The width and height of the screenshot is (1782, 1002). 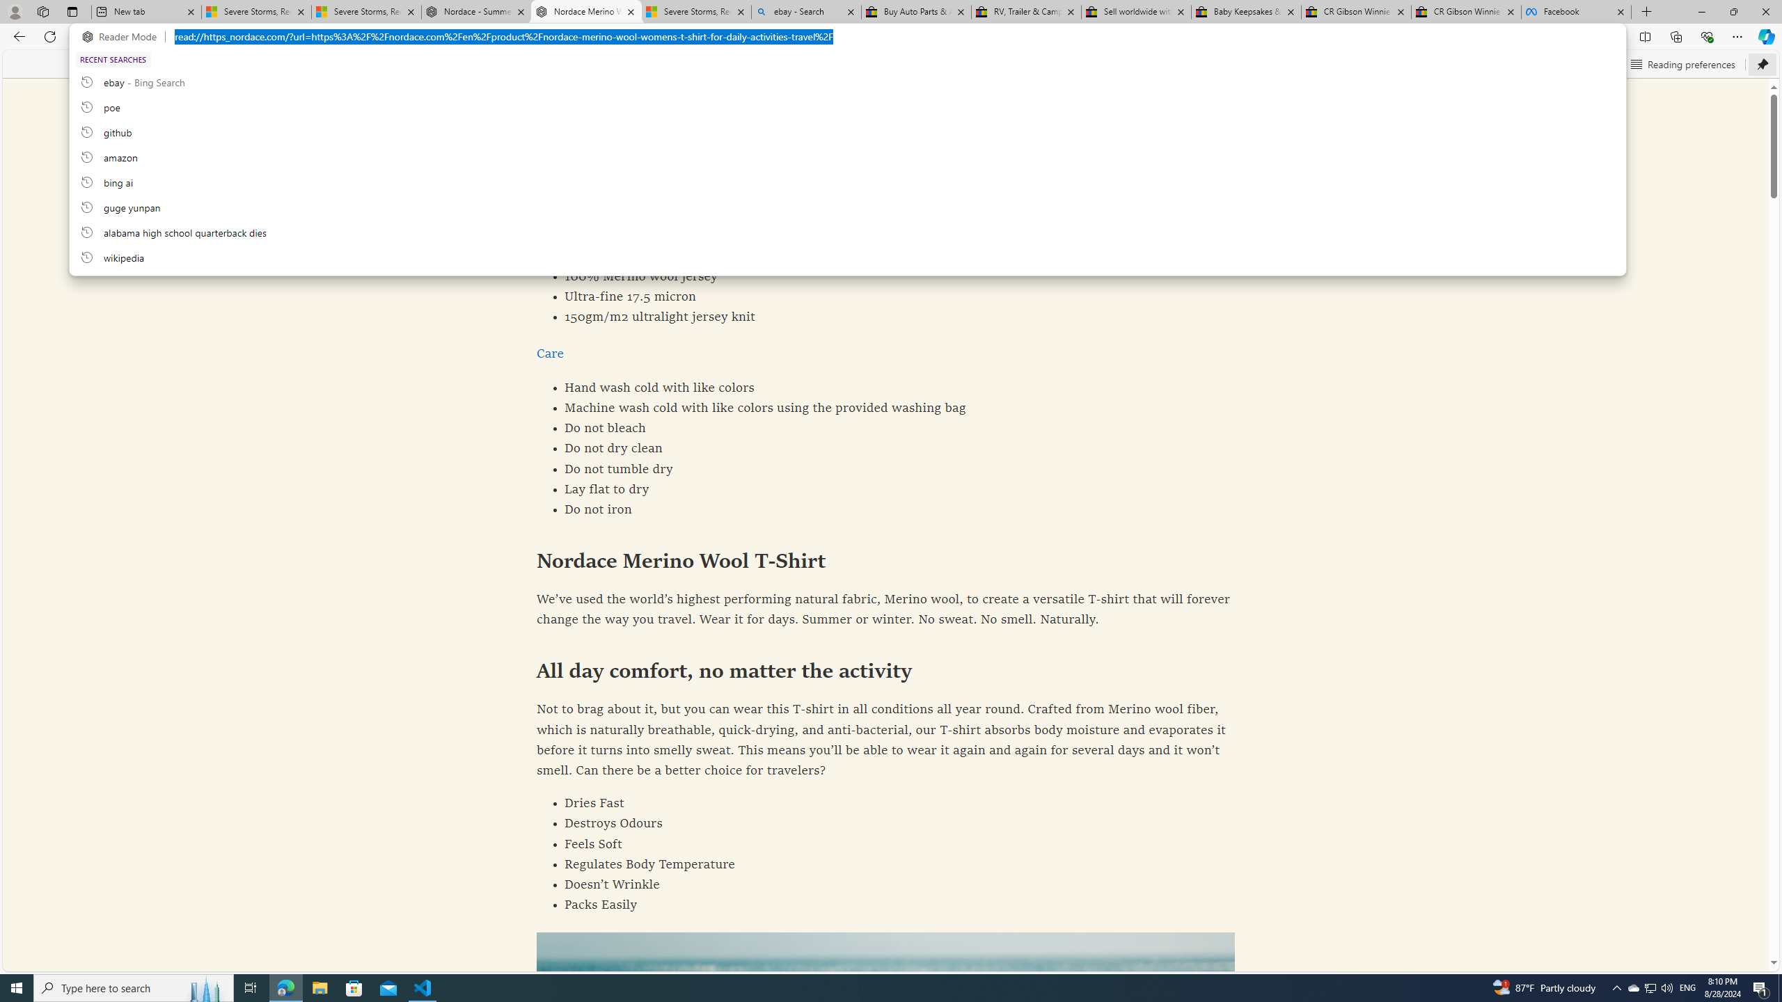 I want to click on amazon, recent searches from history, so click(x=846, y=157).